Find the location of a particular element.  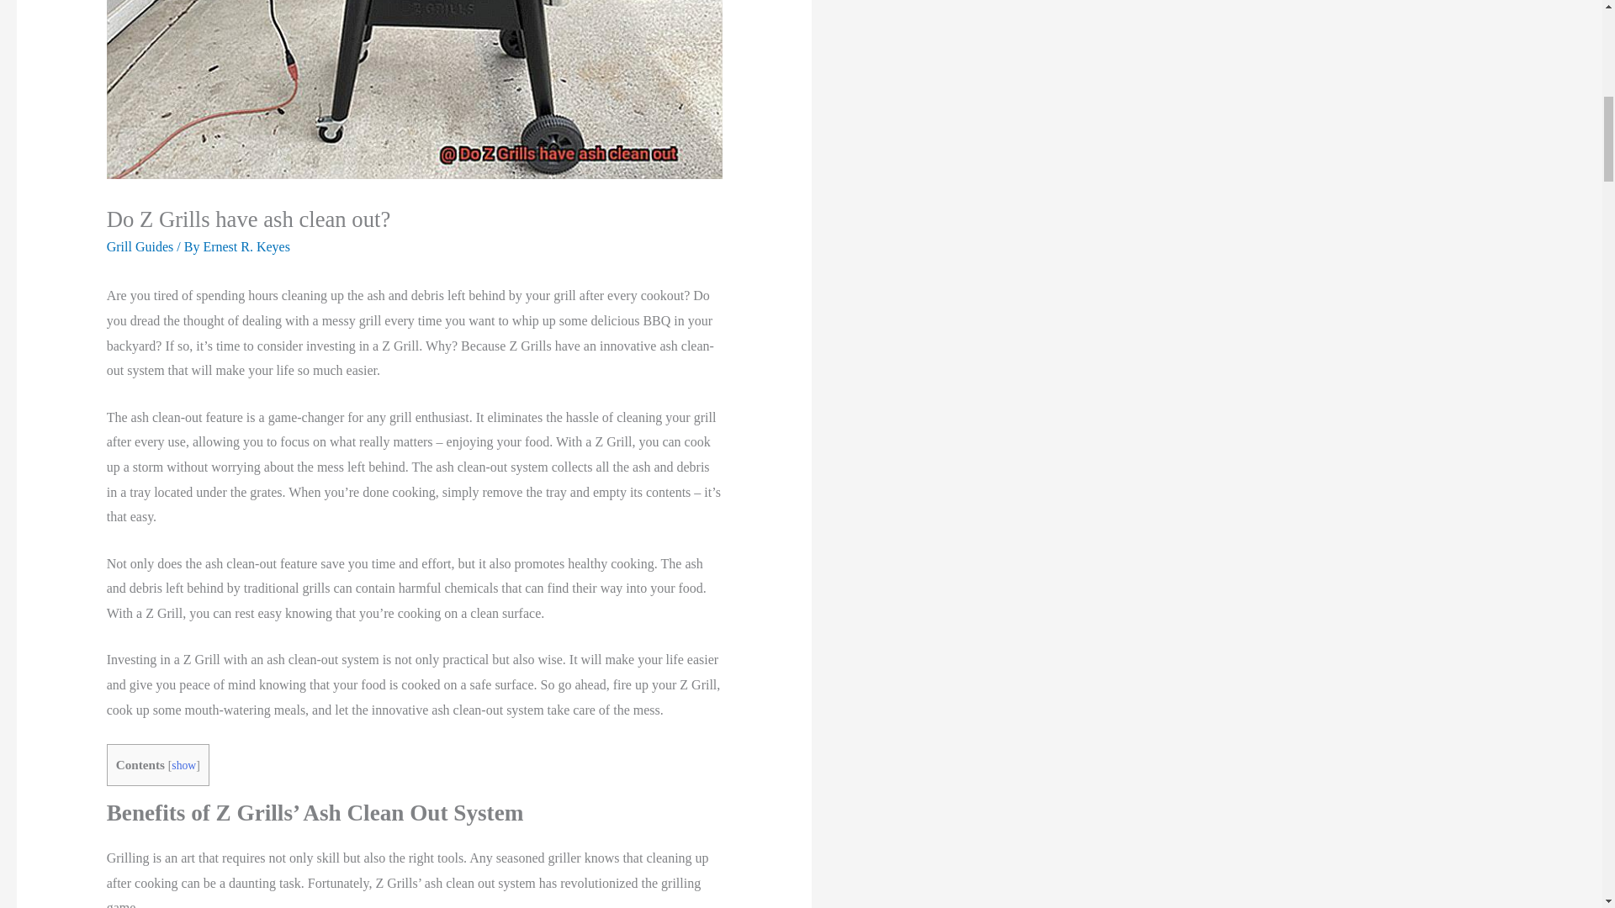

show is located at coordinates (183, 765).